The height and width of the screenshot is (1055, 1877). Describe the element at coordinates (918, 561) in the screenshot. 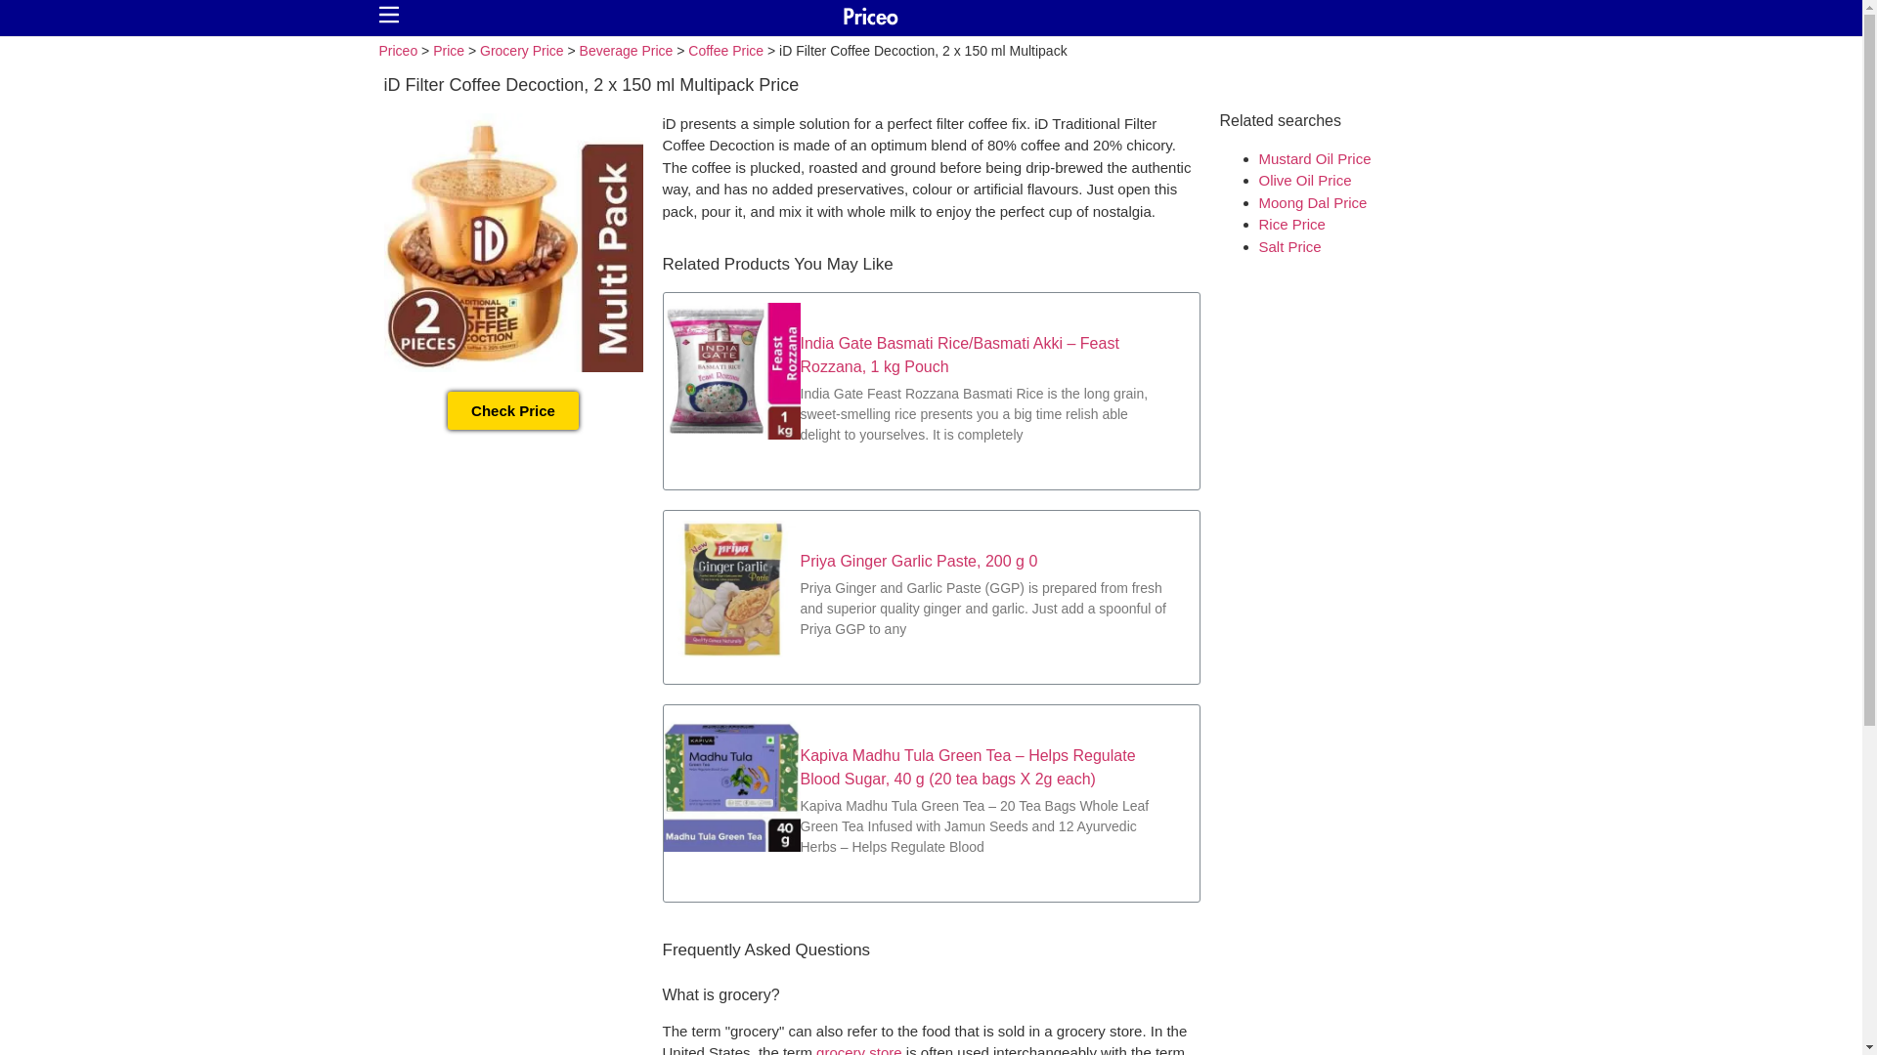

I see `Priya Ginger Garlic Paste, 200 g 0` at that location.